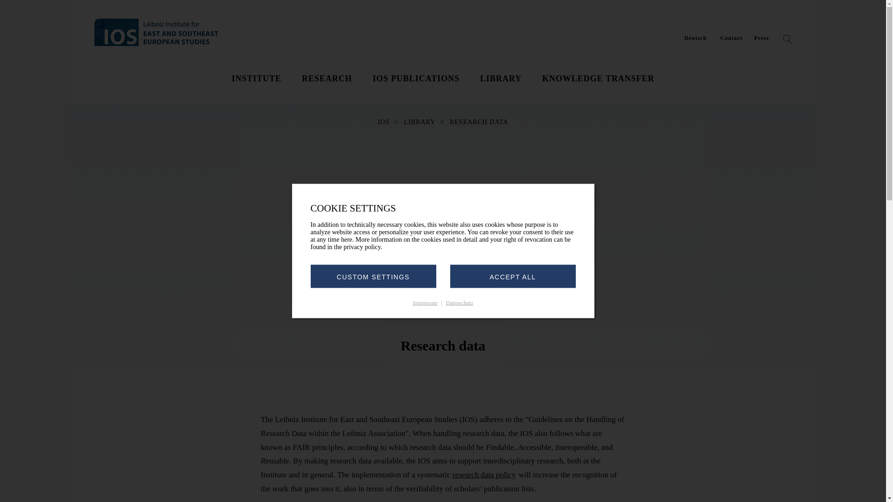  I want to click on INSTITUTE, so click(256, 78).